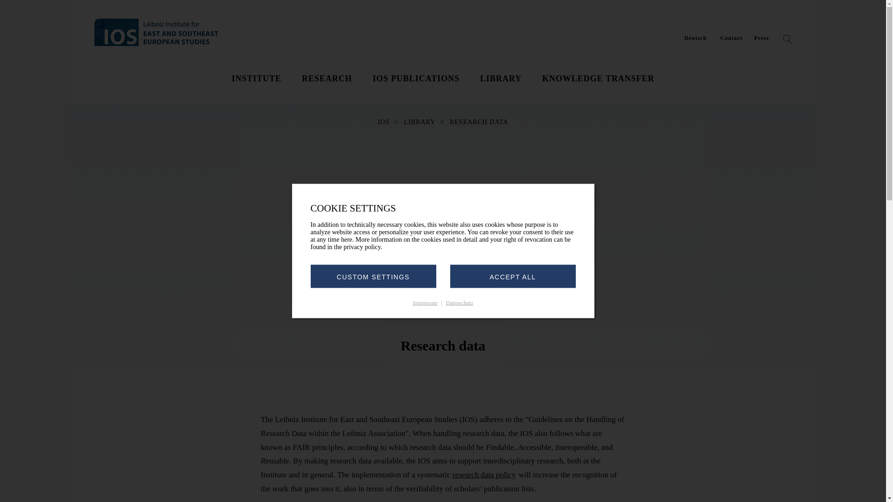  I want to click on INSTITUTE, so click(256, 78).